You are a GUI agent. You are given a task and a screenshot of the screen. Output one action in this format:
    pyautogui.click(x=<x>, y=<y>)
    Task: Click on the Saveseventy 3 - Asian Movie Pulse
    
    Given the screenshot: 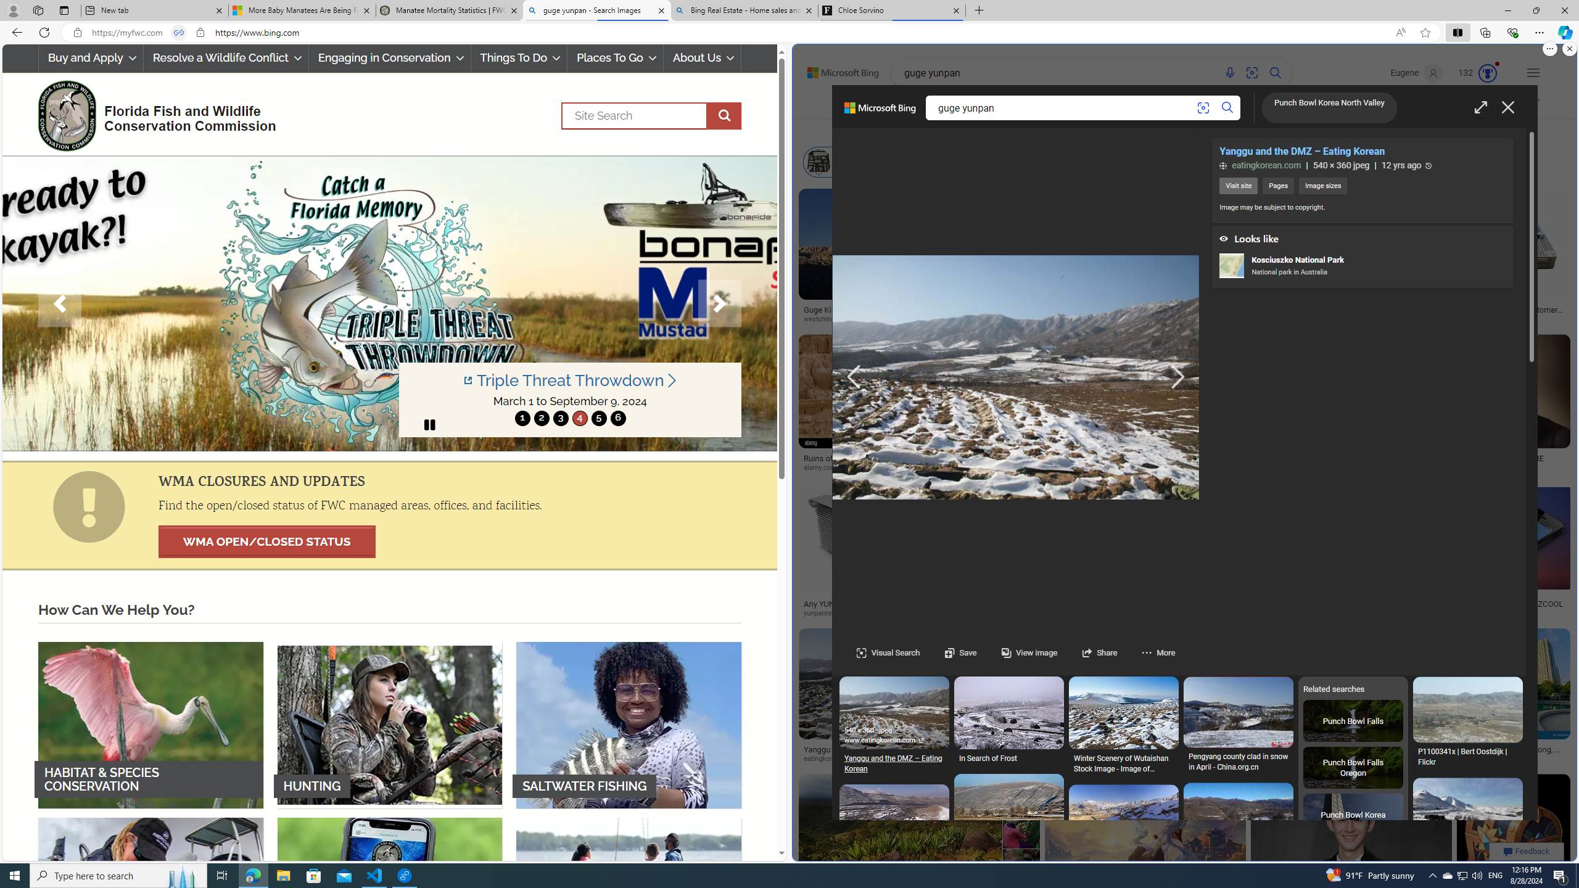 What is the action you would take?
    pyautogui.click(x=893, y=1627)
    